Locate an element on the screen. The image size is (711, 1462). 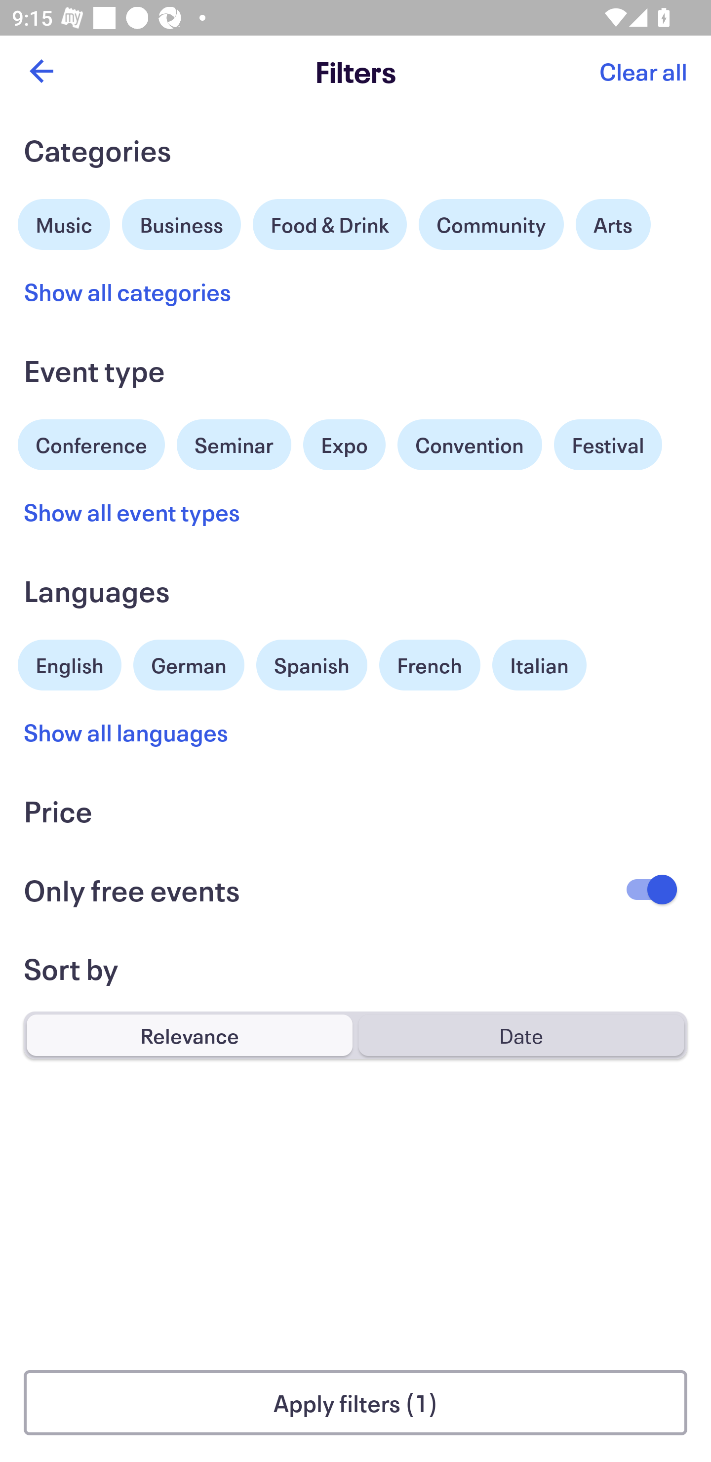
Conference is located at coordinates (91, 443).